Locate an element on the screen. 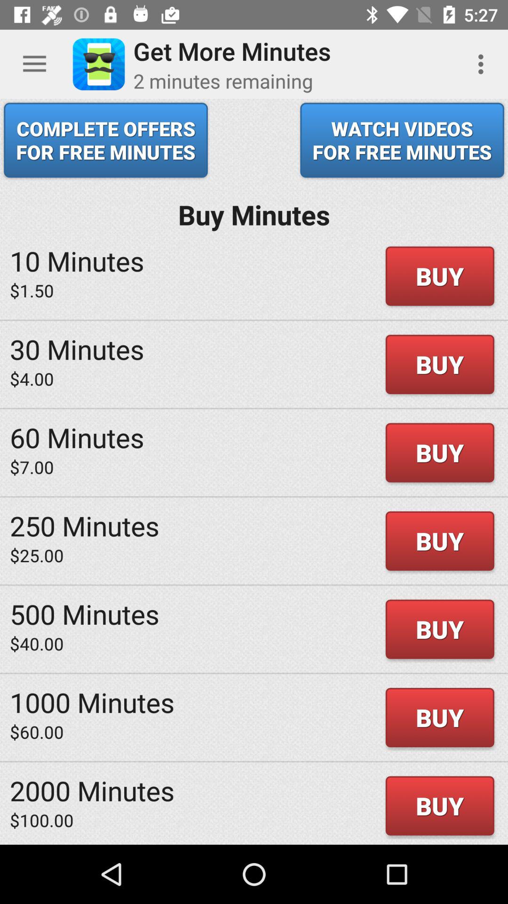 This screenshot has width=508, height=904. jump until the $1.50 icon is located at coordinates (32, 290).